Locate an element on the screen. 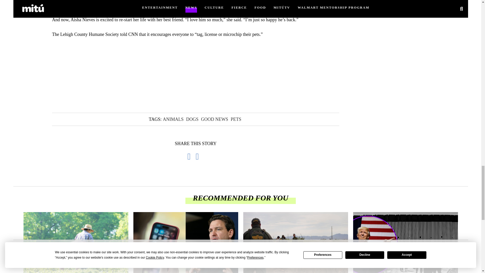 The image size is (485, 273). GOOD NEWS is located at coordinates (215, 119).